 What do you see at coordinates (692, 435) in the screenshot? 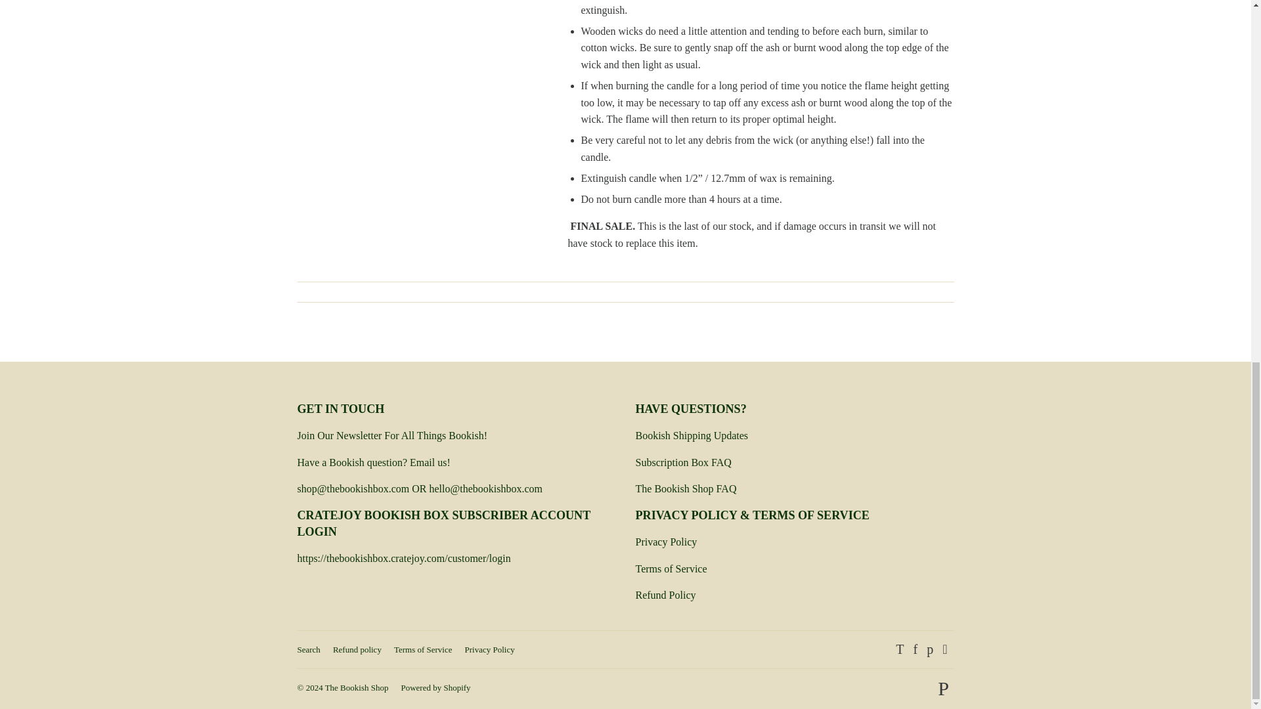
I see `Shipping Updates Page` at bounding box center [692, 435].